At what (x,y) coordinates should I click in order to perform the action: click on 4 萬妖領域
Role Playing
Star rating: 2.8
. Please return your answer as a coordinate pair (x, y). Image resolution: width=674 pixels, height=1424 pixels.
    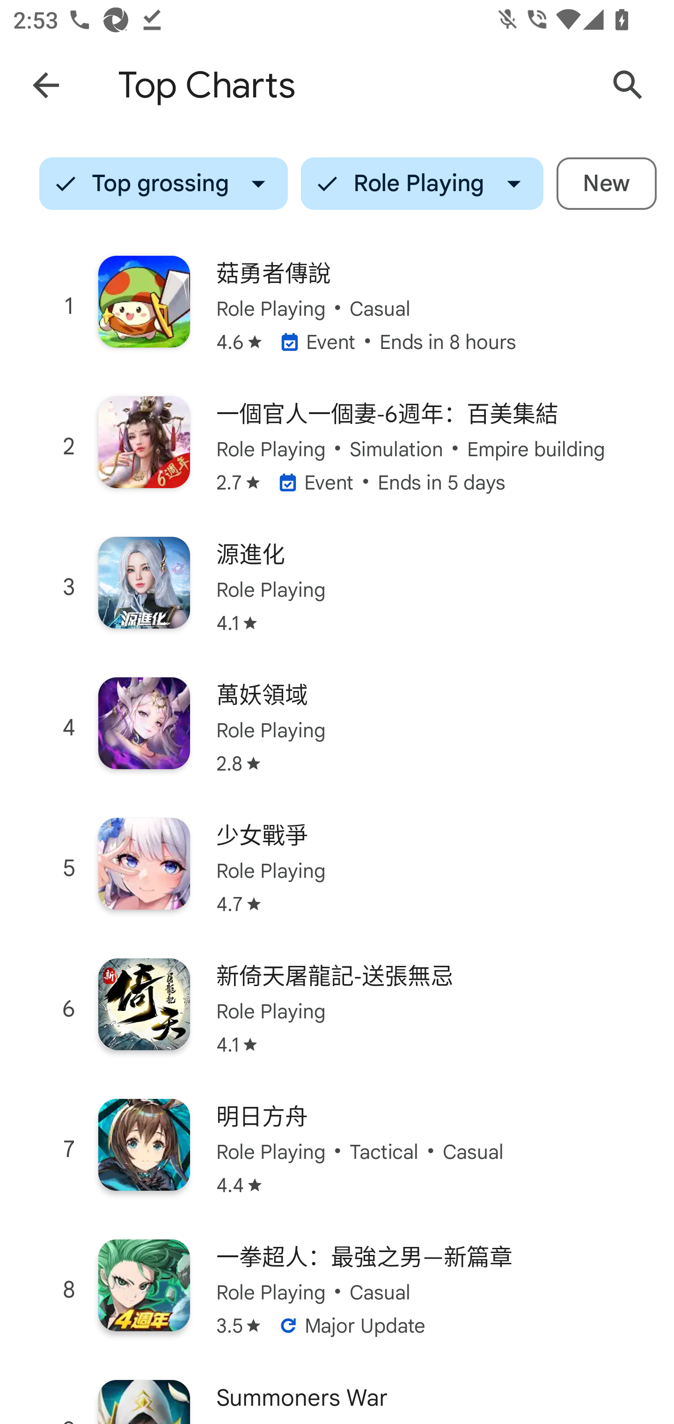
    Looking at the image, I should click on (337, 728).